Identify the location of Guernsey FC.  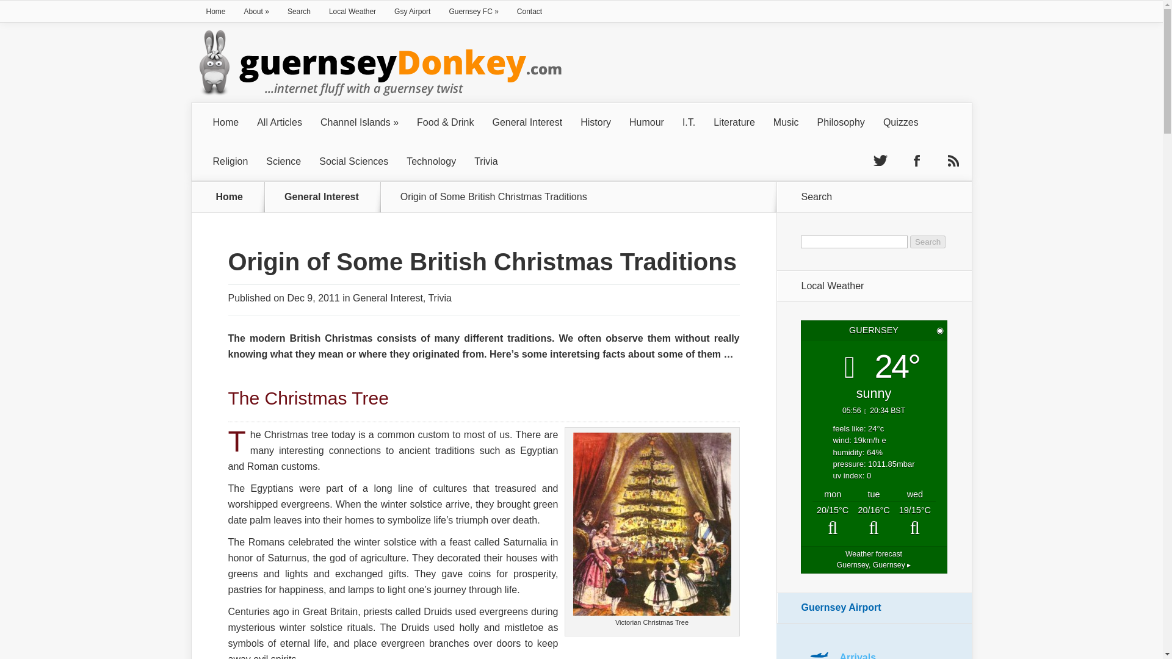
(474, 11).